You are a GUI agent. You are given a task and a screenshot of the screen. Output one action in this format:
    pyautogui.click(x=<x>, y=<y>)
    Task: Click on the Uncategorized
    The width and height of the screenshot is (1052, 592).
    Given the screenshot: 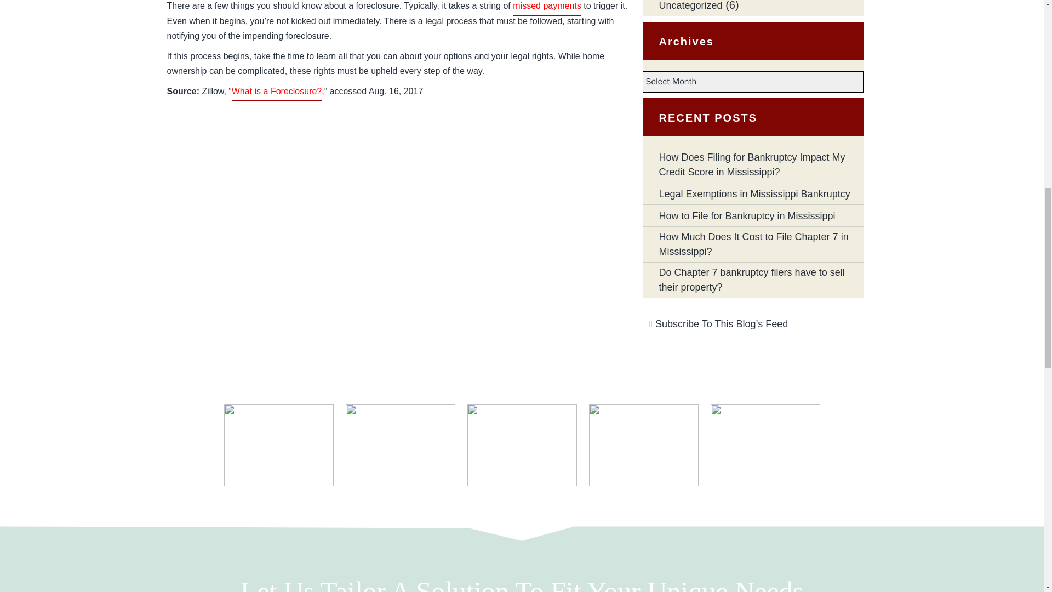 What is the action you would take?
    pyautogui.click(x=690, y=8)
    